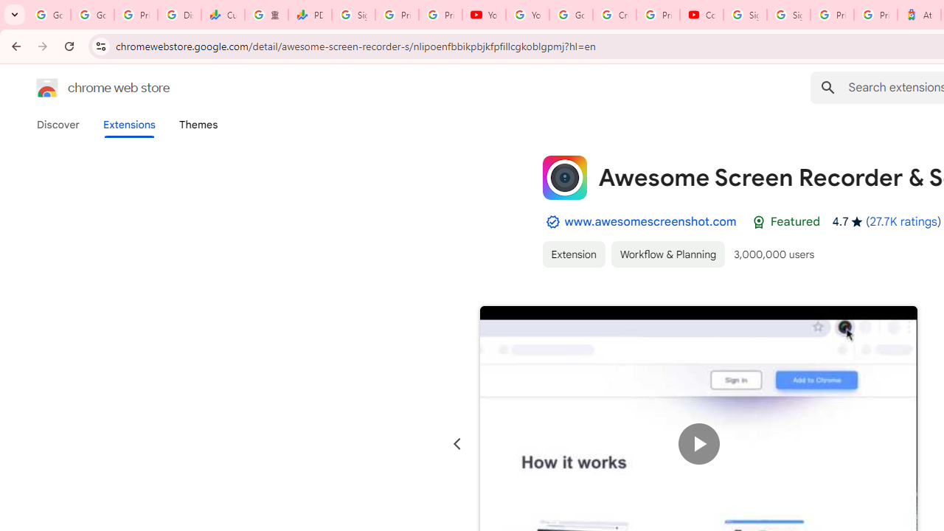 The image size is (944, 531). What do you see at coordinates (788, 15) in the screenshot?
I see `Sign in - Google Accounts` at bounding box center [788, 15].